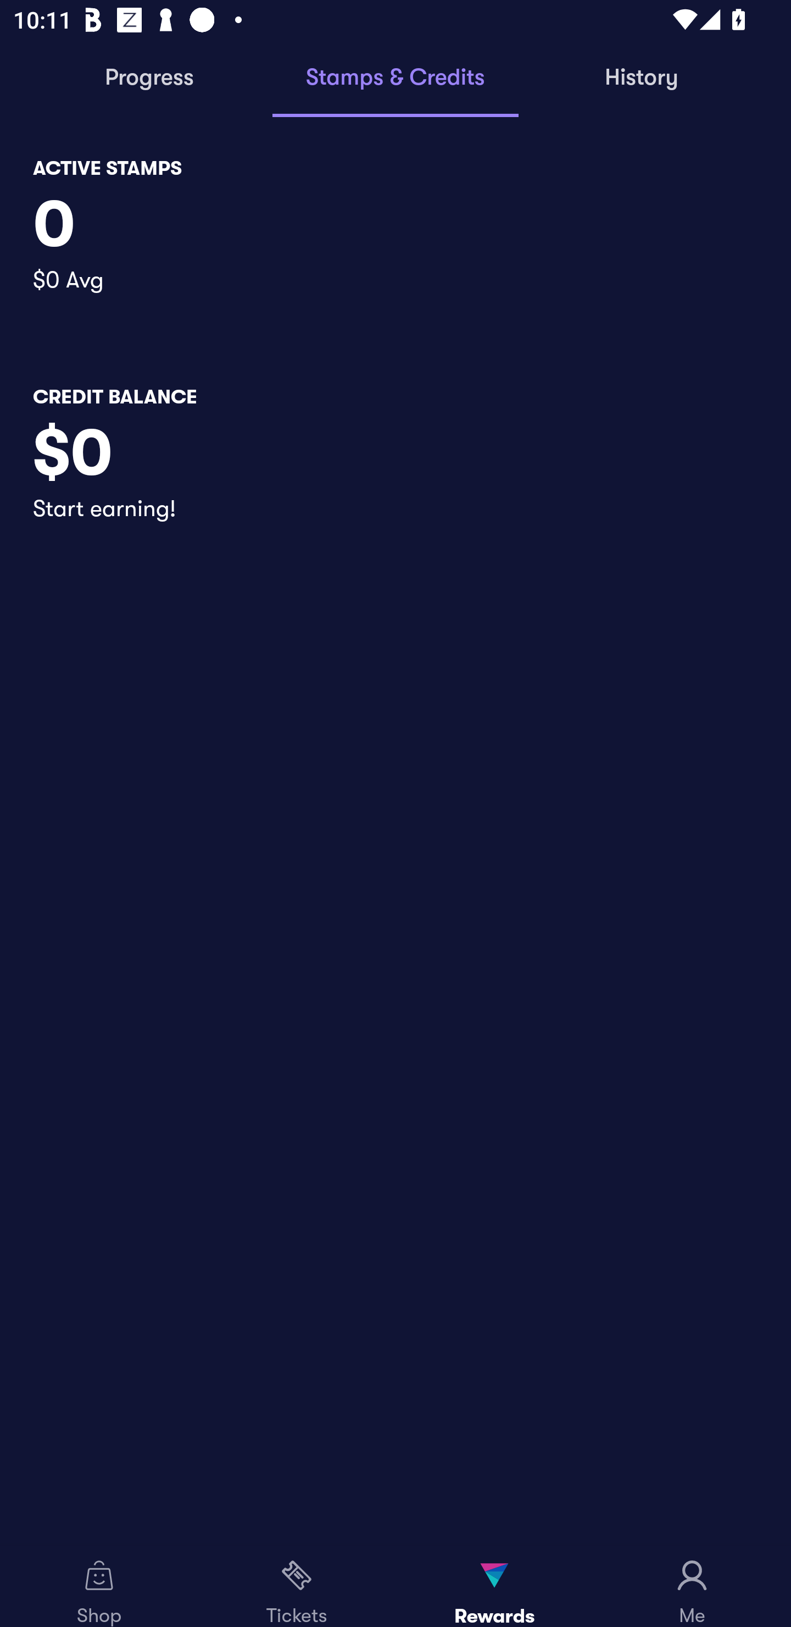 The image size is (791, 1627). What do you see at coordinates (99, 1587) in the screenshot?
I see `Shop` at bounding box center [99, 1587].